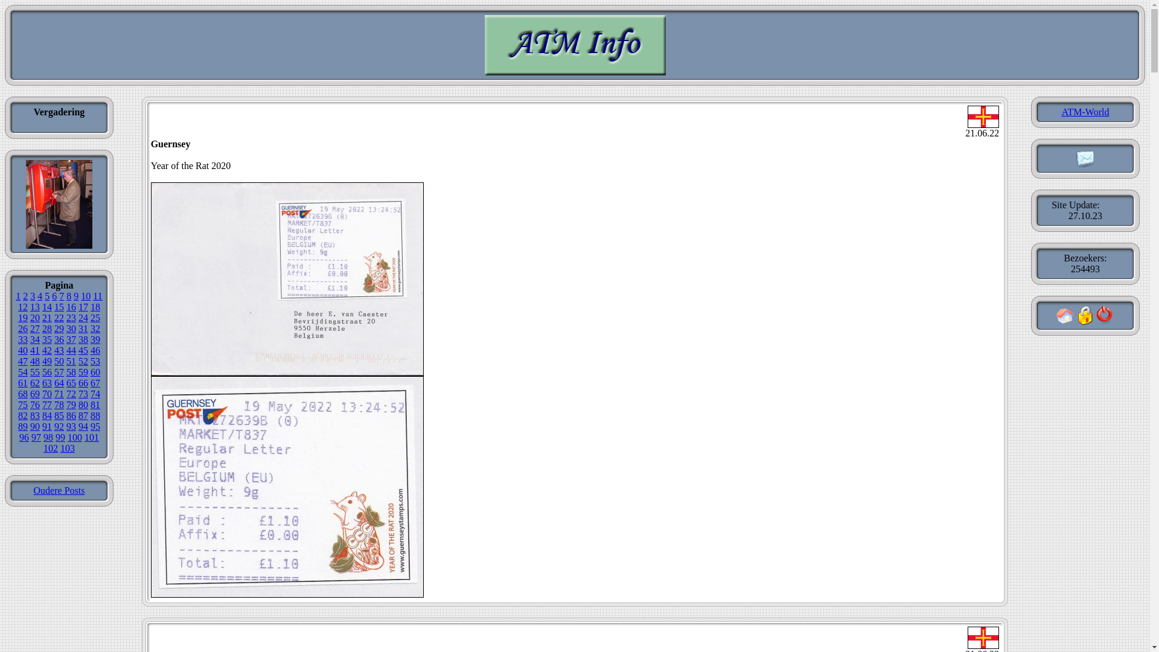  I want to click on 81, so click(95, 404).